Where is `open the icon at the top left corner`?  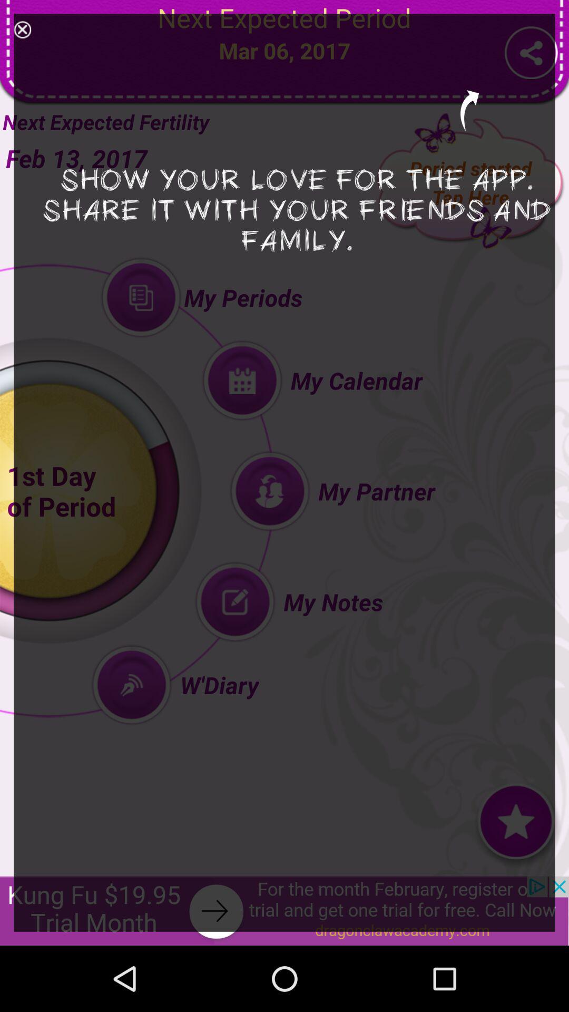
open the icon at the top left corner is located at coordinates (22, 30).